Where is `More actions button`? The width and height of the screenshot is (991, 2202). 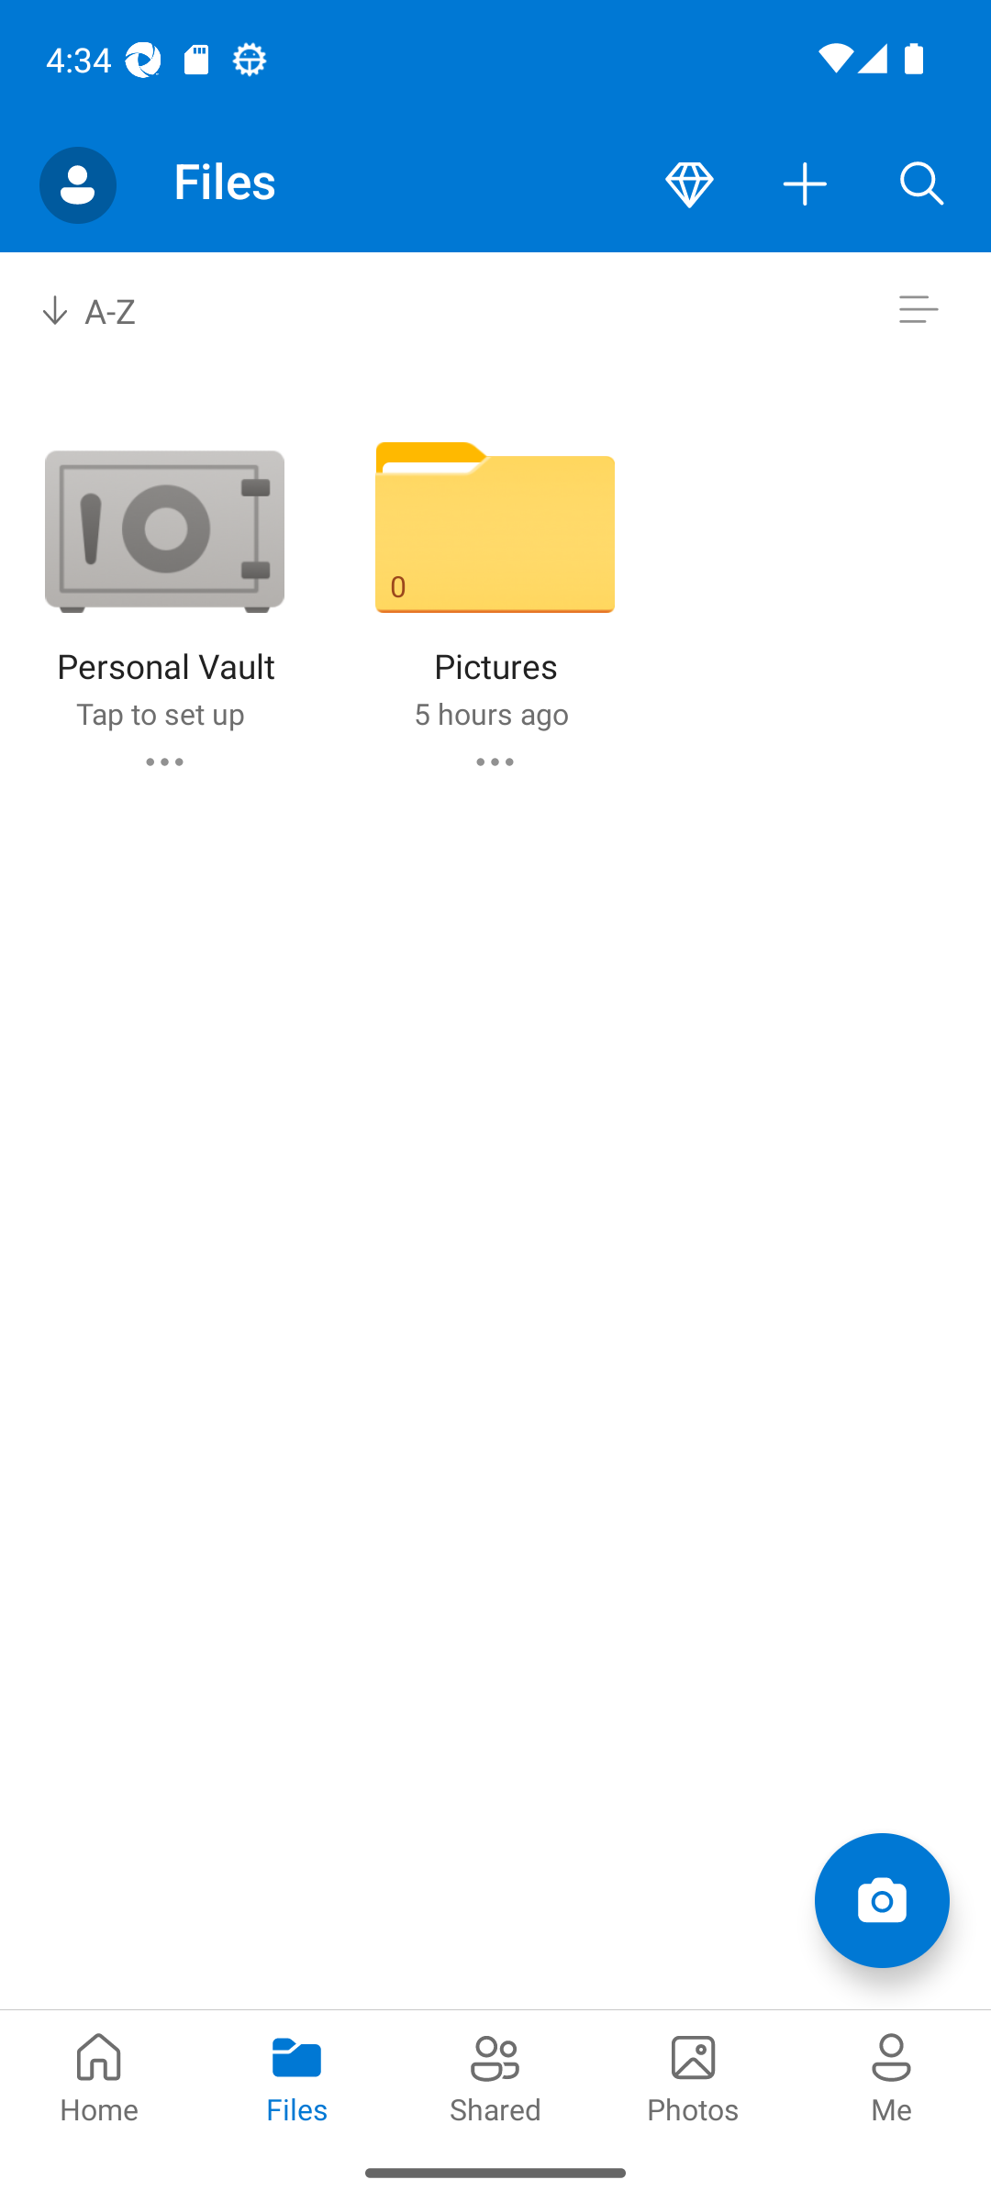
More actions button is located at coordinates (806, 185).